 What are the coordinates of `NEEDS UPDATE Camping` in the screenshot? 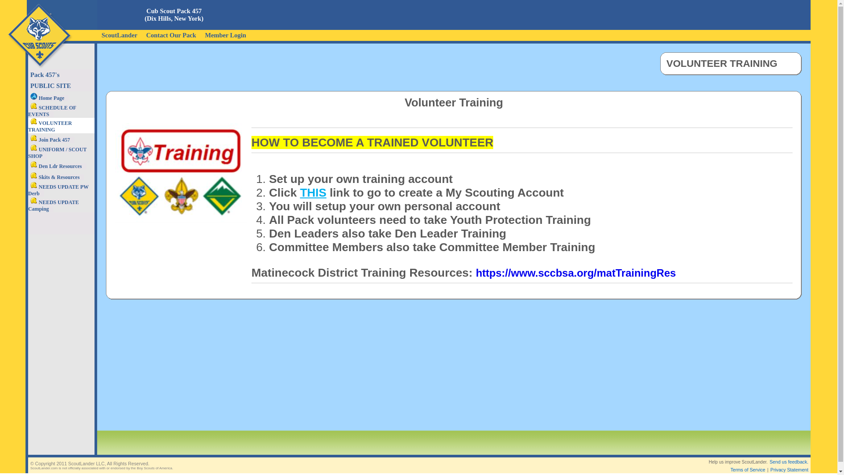 It's located at (53, 205).